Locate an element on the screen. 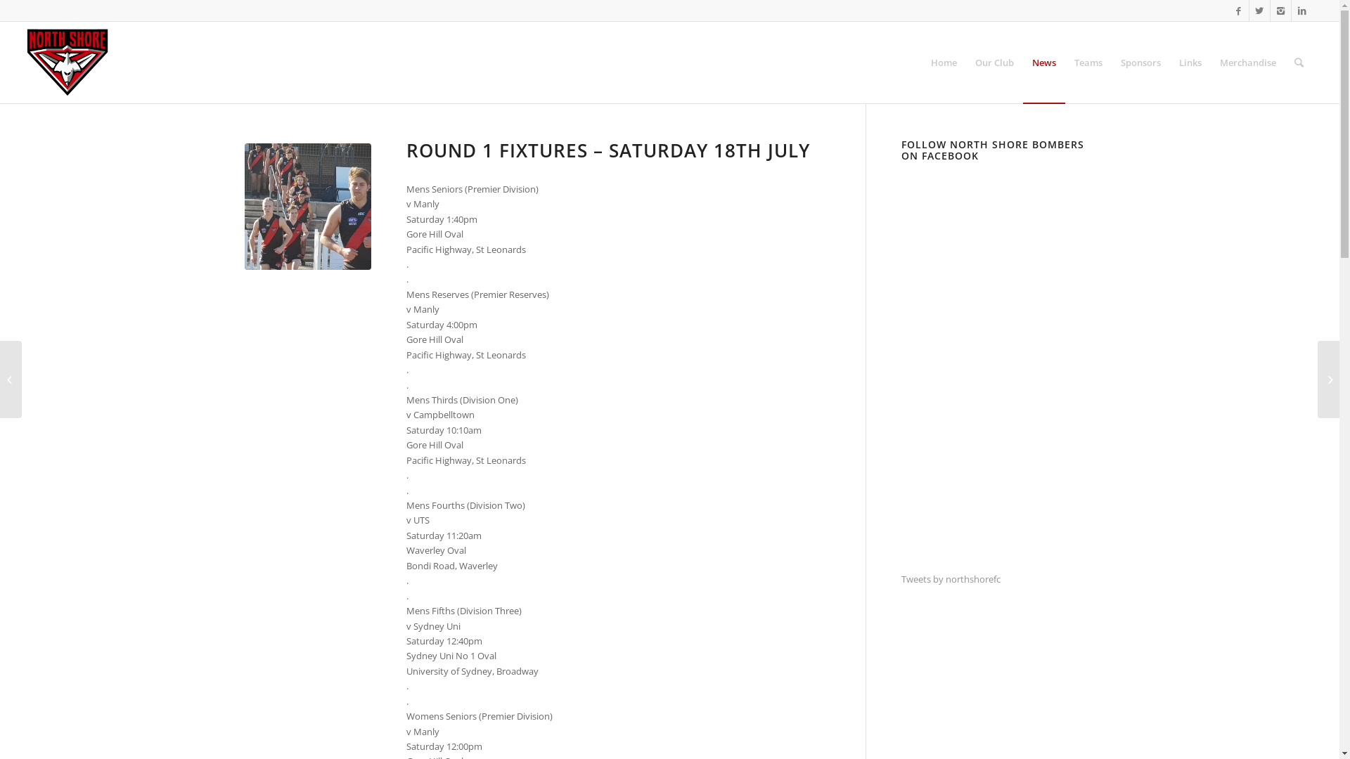 This screenshot has width=1350, height=759. Teams is located at coordinates (1088, 63).